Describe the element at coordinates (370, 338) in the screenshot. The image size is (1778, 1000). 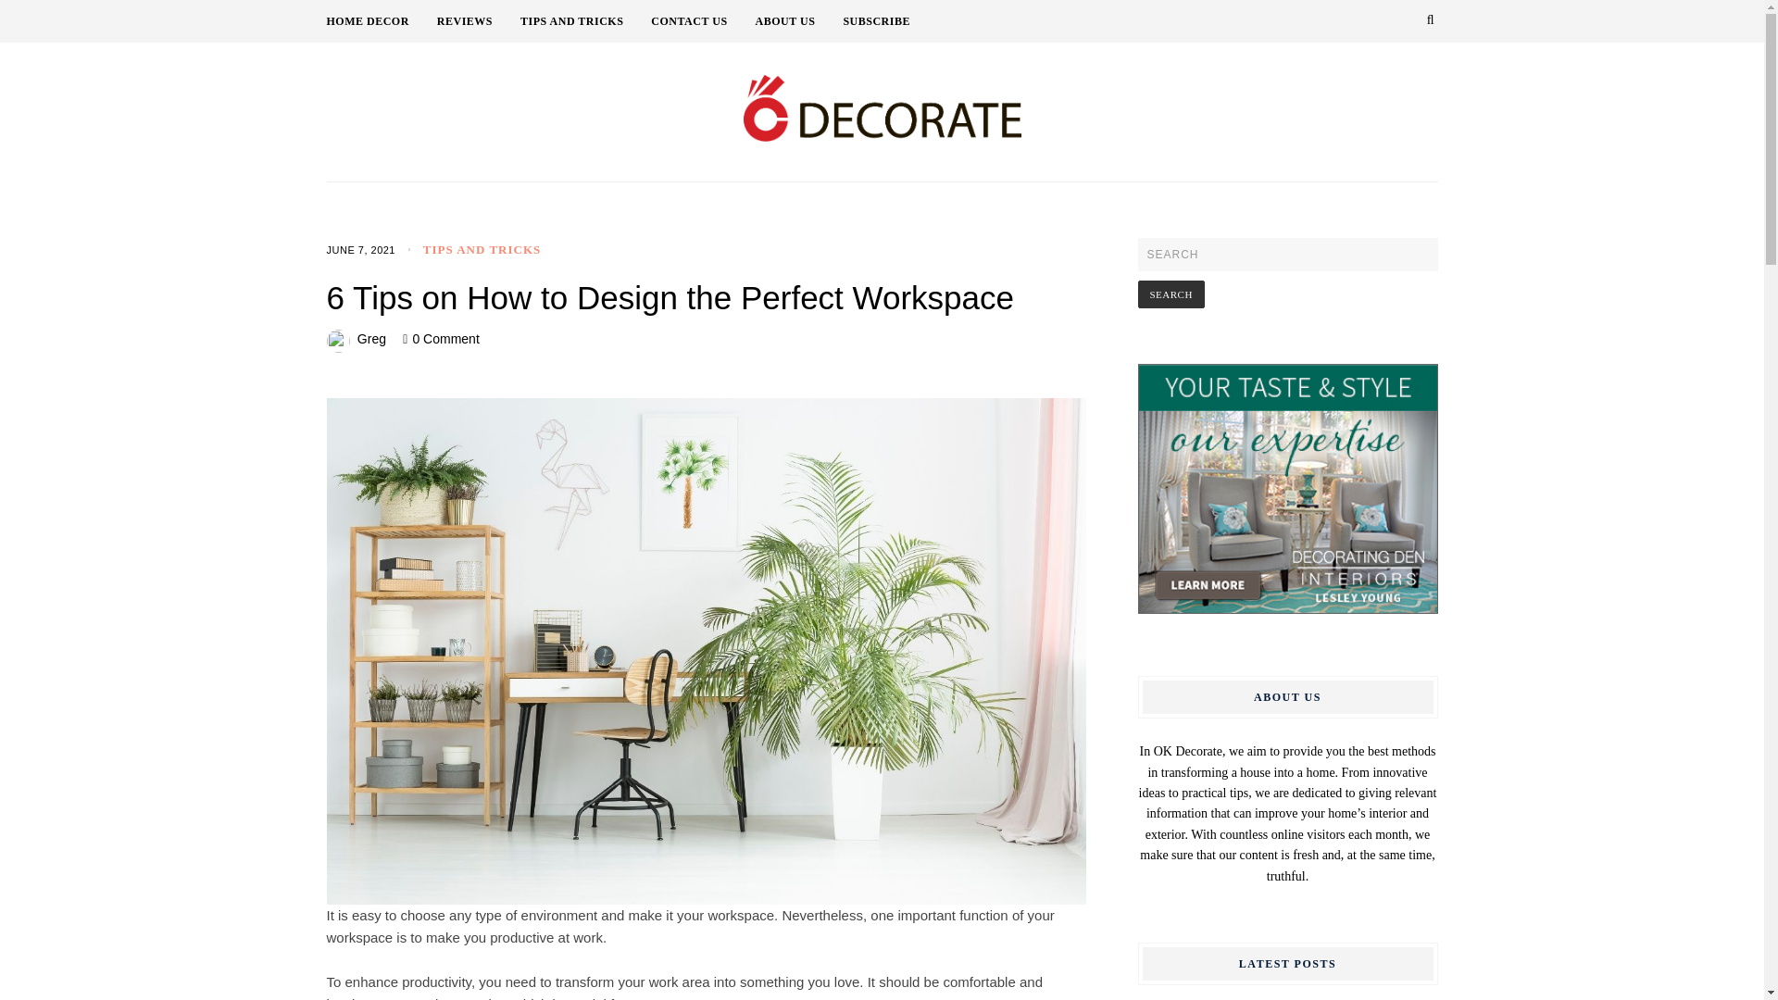
I see `Greg` at that location.